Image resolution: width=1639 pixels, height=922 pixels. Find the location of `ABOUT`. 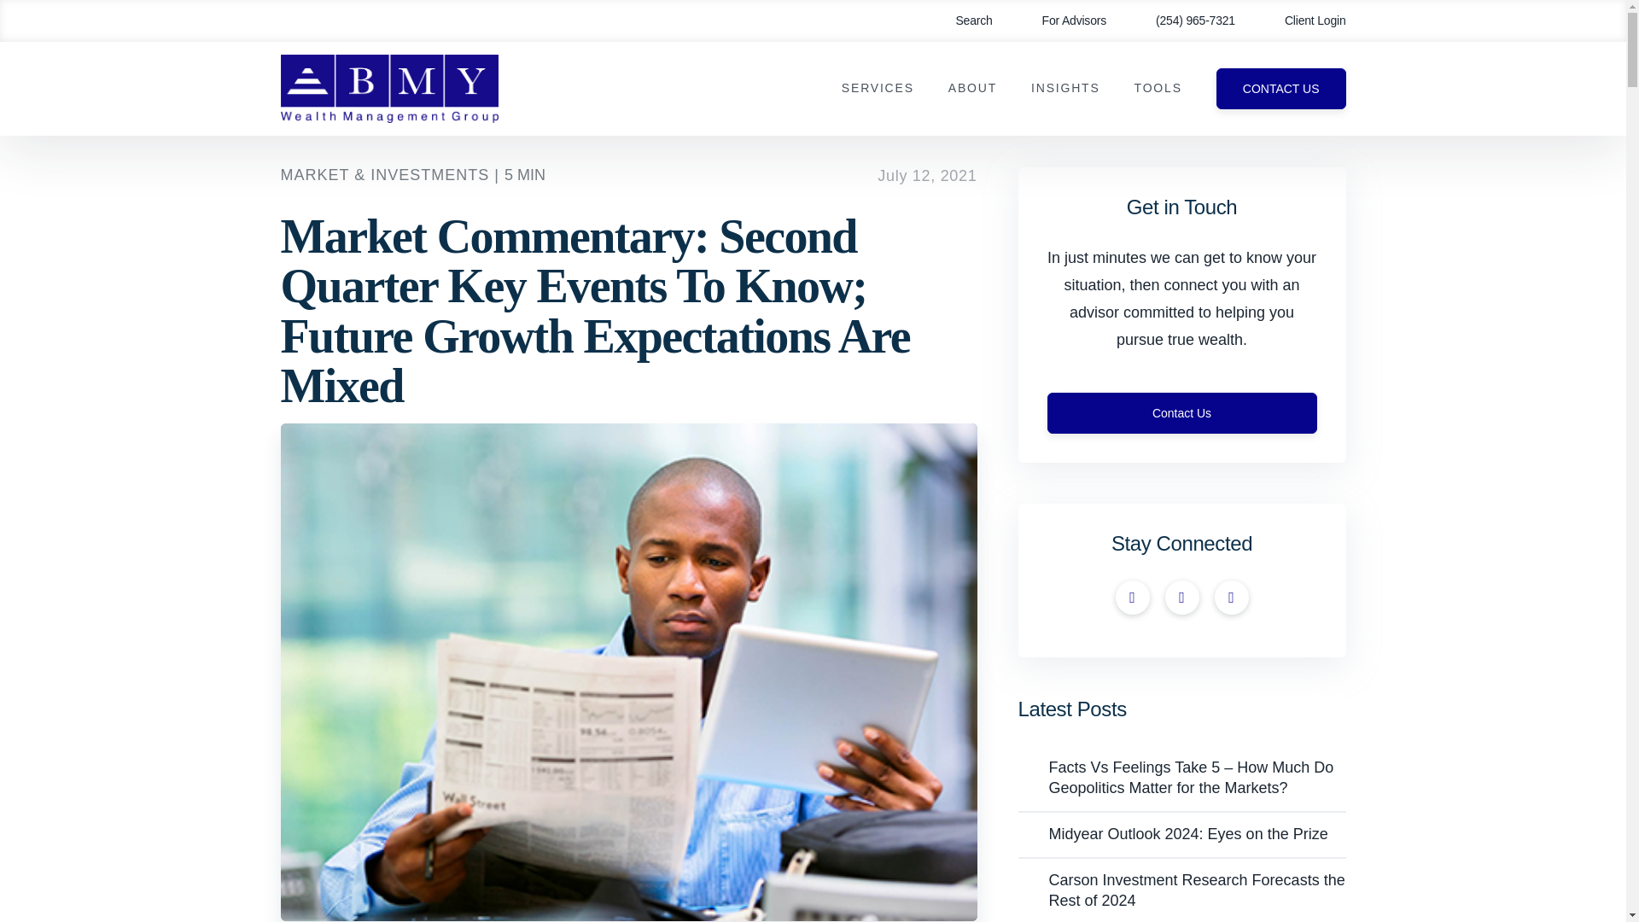

ABOUT is located at coordinates (972, 89).